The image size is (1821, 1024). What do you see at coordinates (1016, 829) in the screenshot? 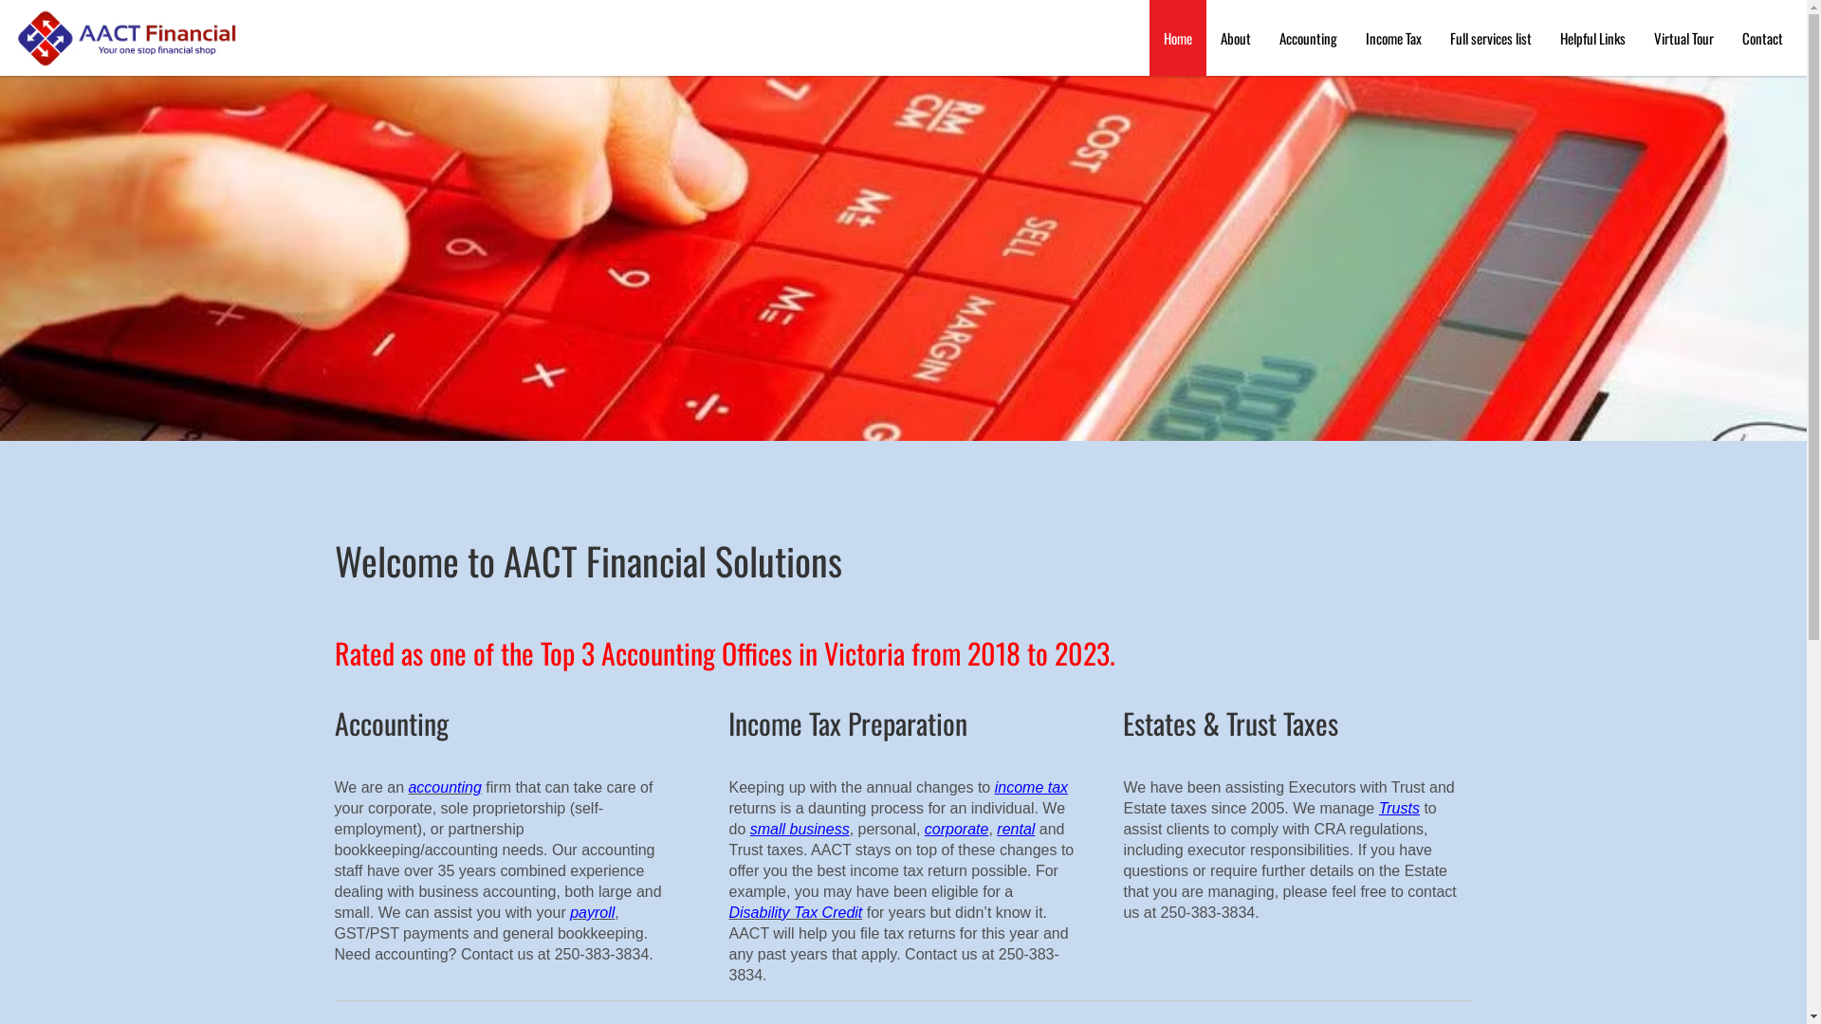
I see `rental` at bounding box center [1016, 829].